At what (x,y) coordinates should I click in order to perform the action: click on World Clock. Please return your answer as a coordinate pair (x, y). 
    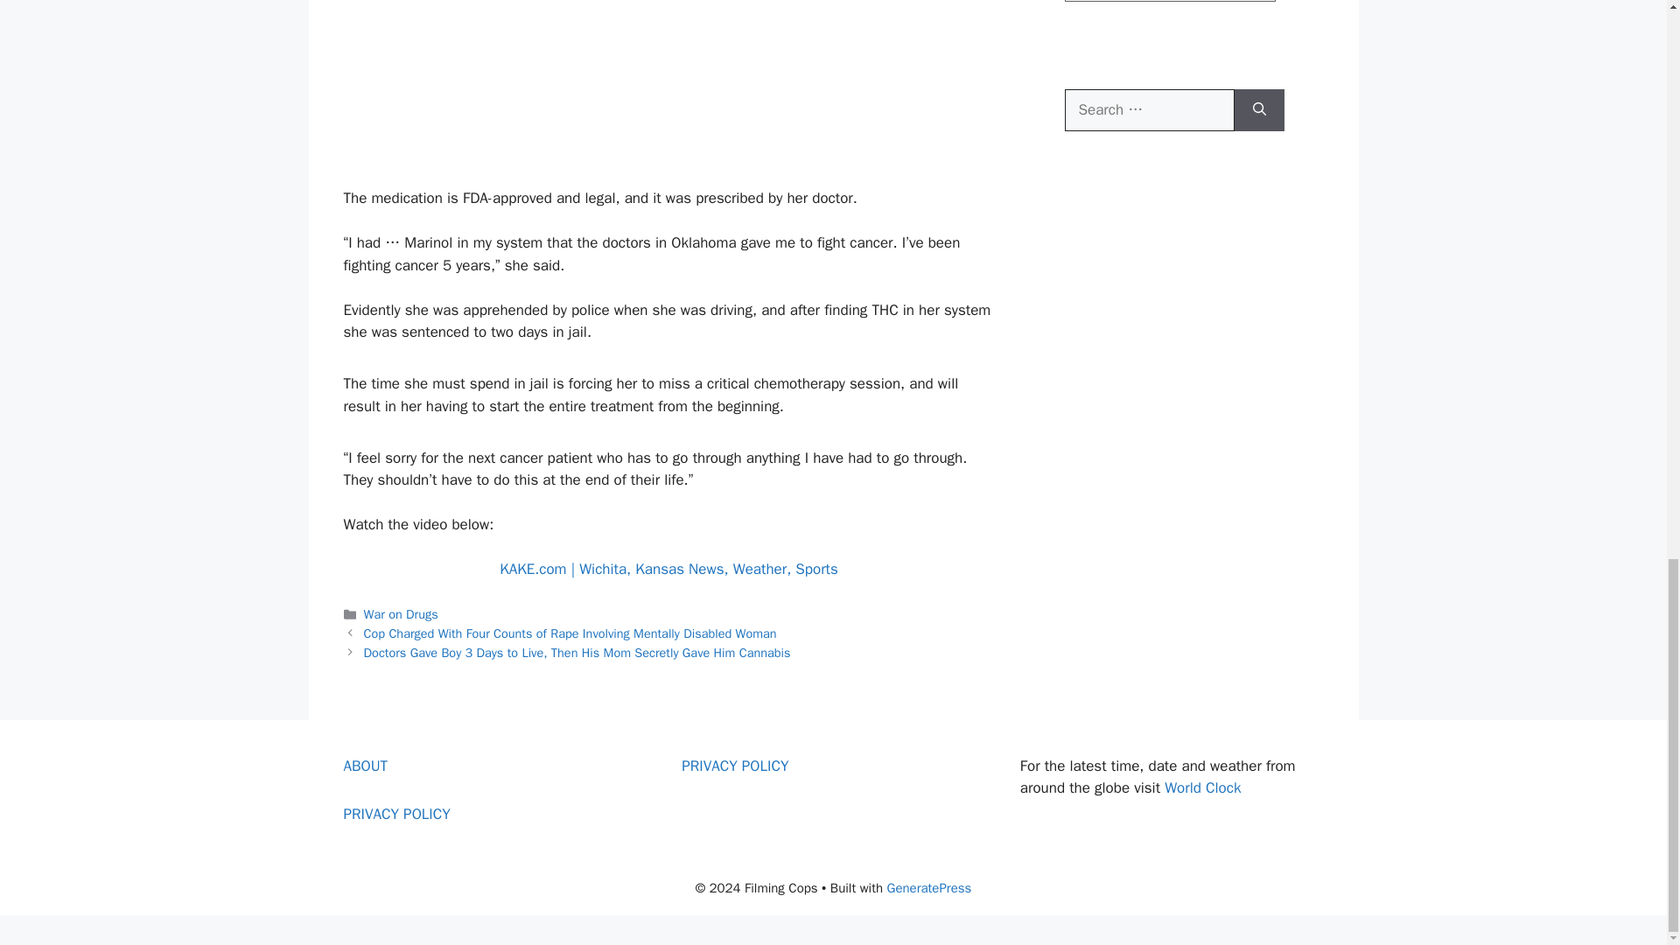
    Looking at the image, I should click on (1202, 787).